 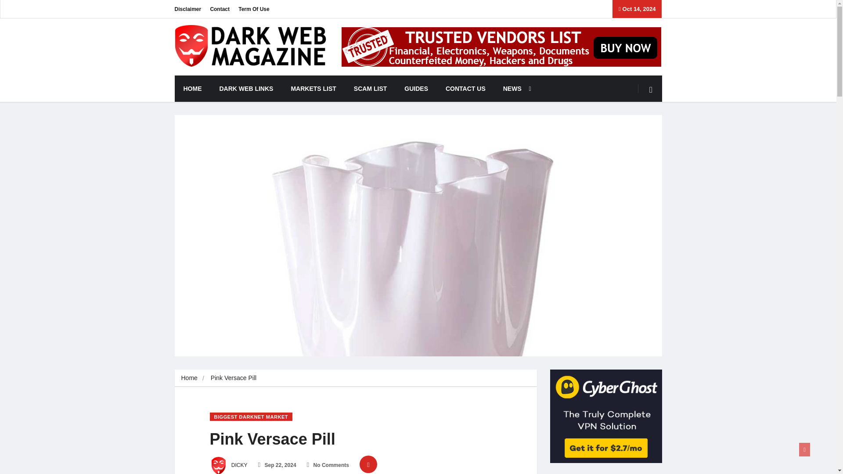 I want to click on DARK WEB LINKS, so click(x=247, y=89).